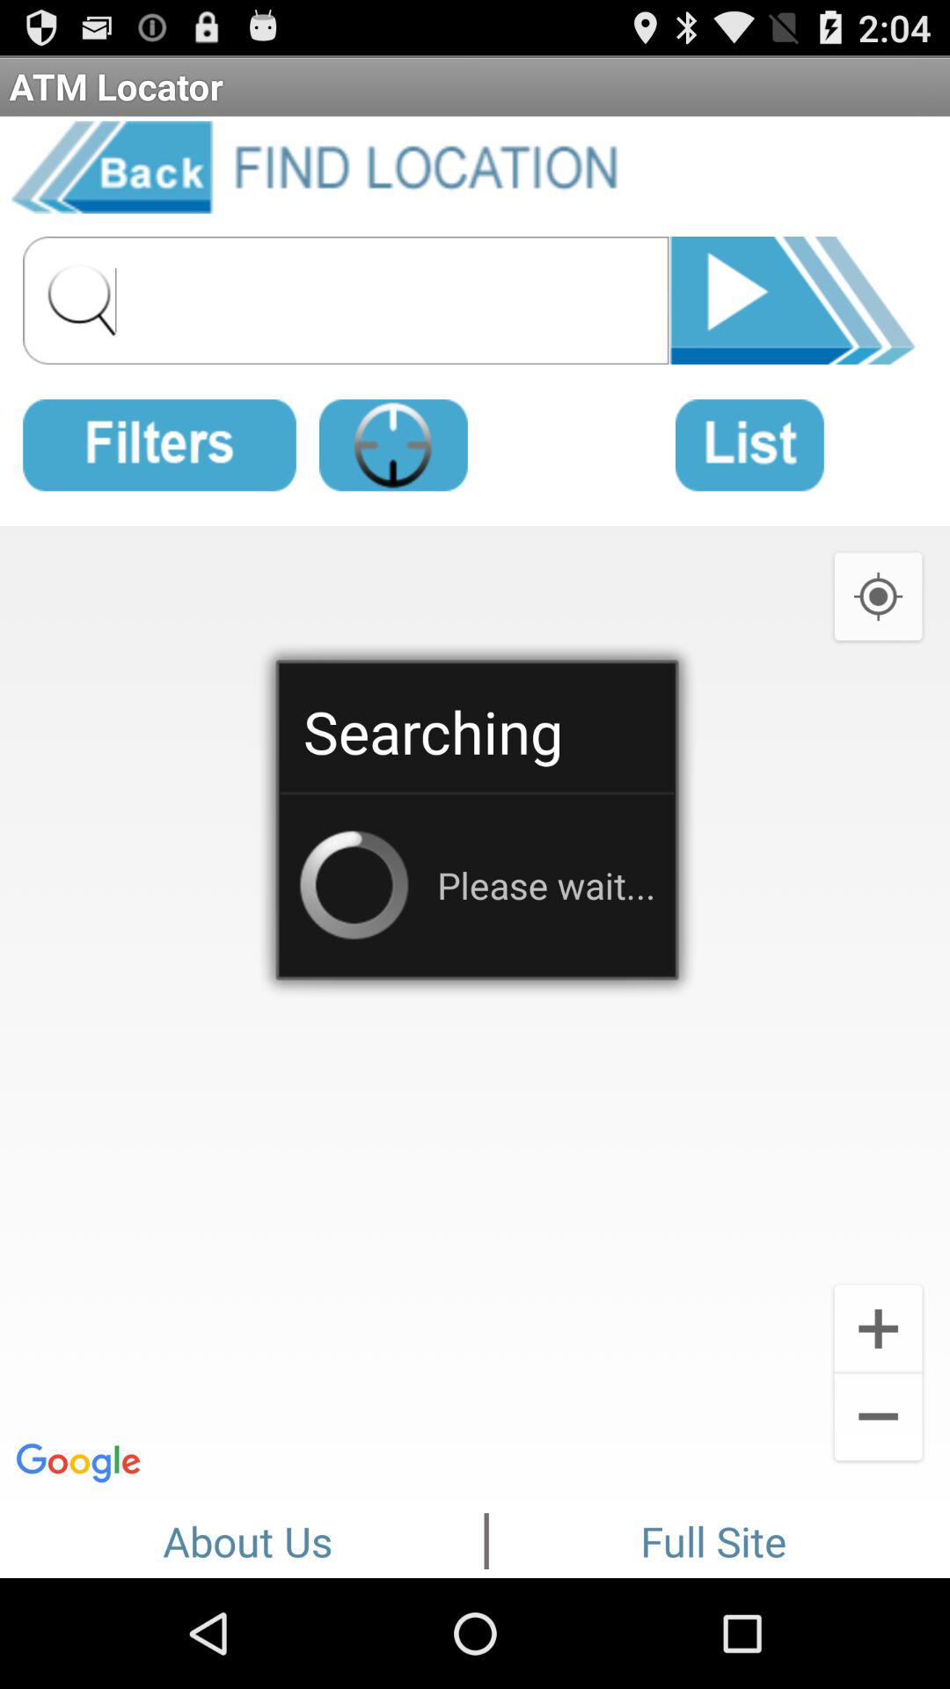 The height and width of the screenshot is (1689, 950). I want to click on tap the icon at the top left corner, so click(159, 442).